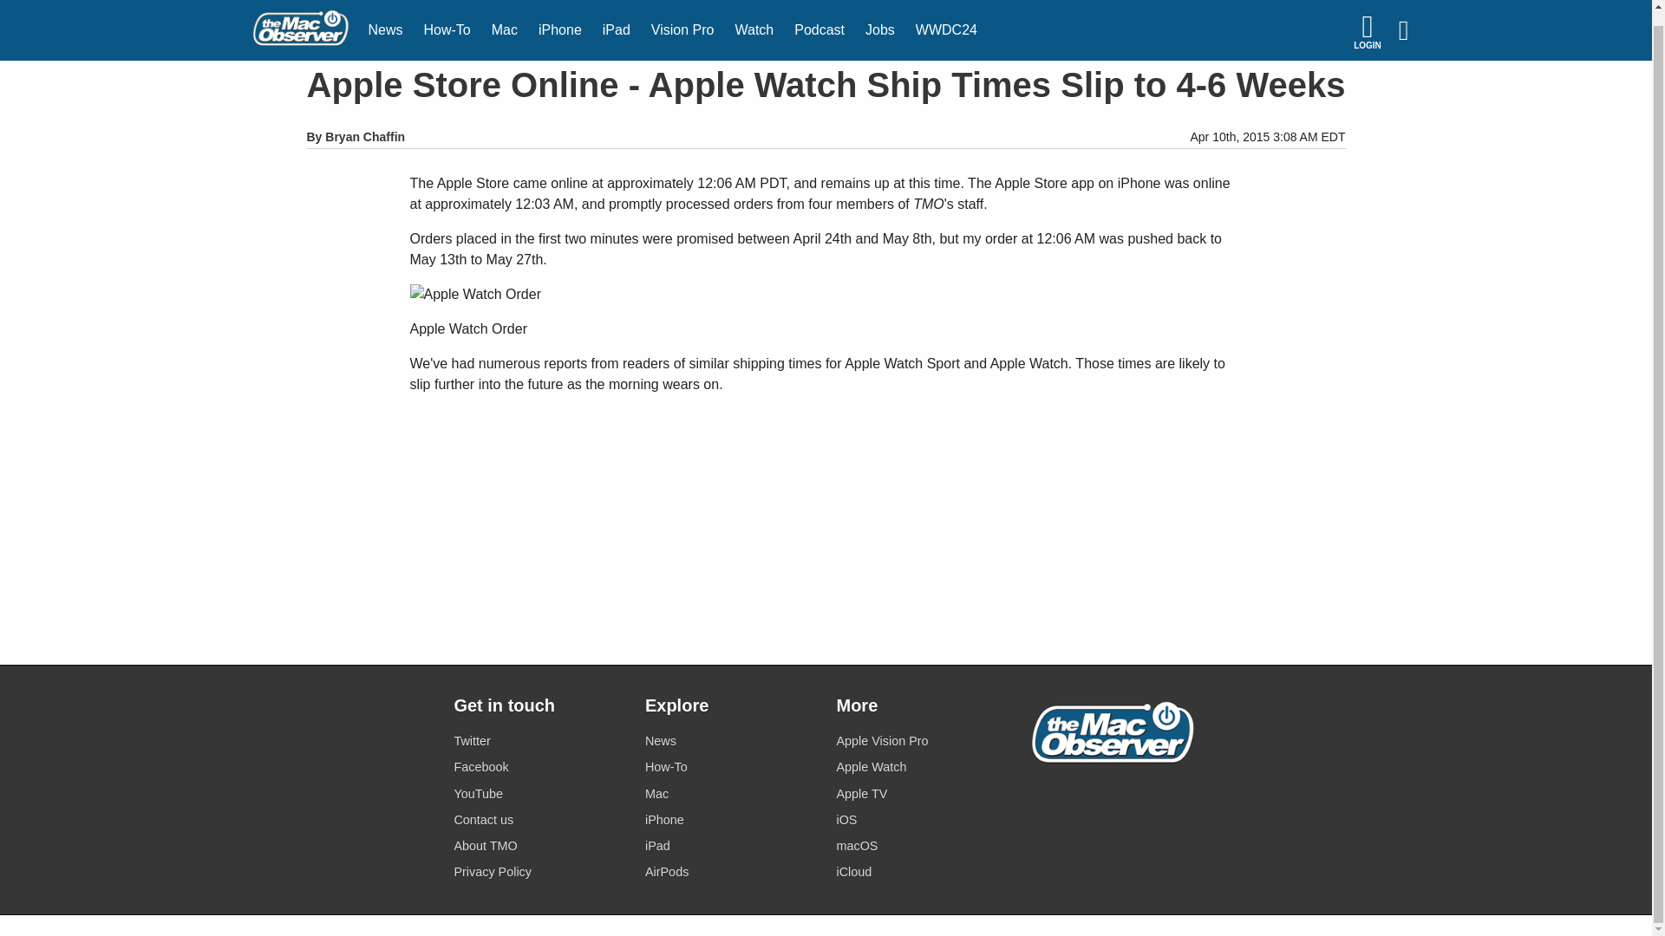  I want to click on Facebook, so click(539, 766).